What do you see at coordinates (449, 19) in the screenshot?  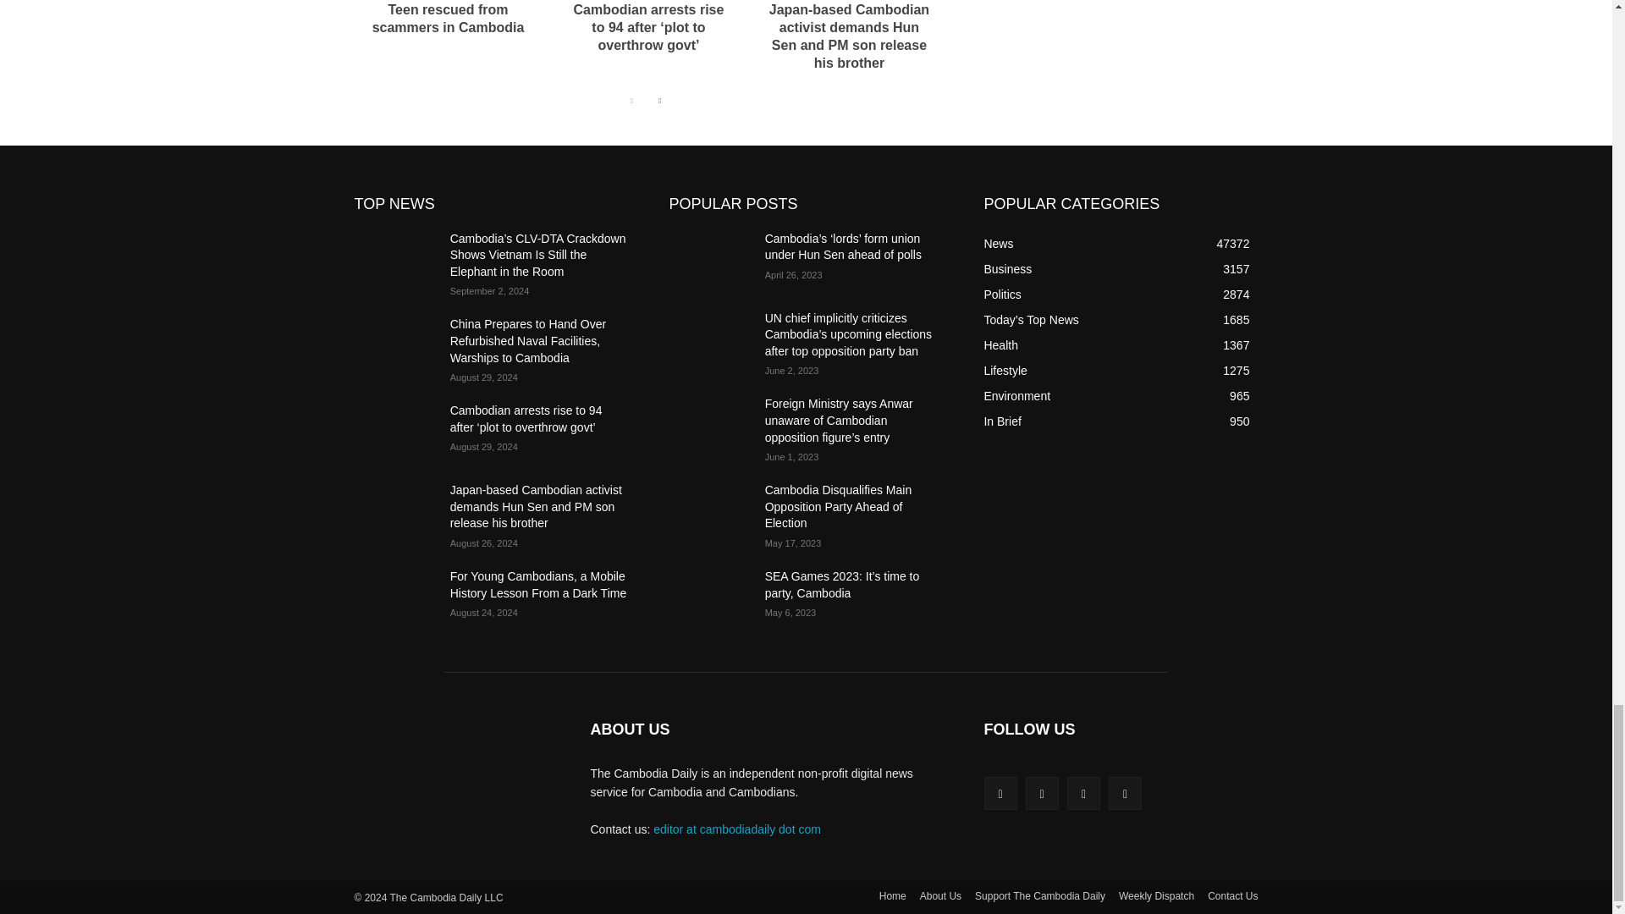 I see `Teen rescued from scammers in Cambodia` at bounding box center [449, 19].